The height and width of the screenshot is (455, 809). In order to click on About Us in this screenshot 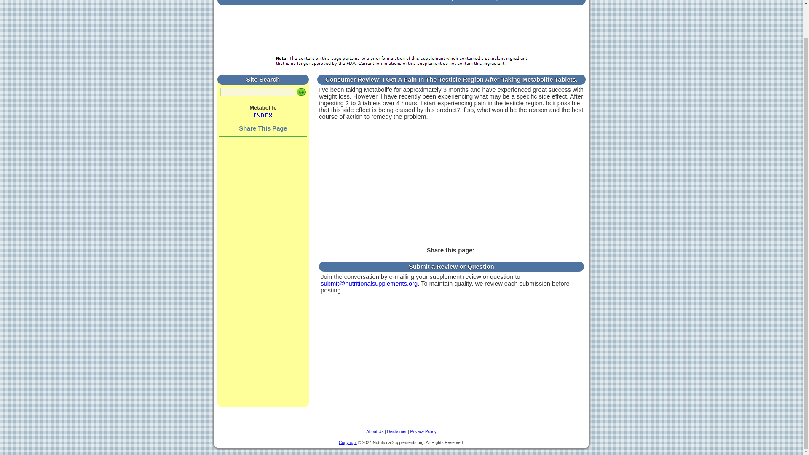, I will do `click(375, 431)`.